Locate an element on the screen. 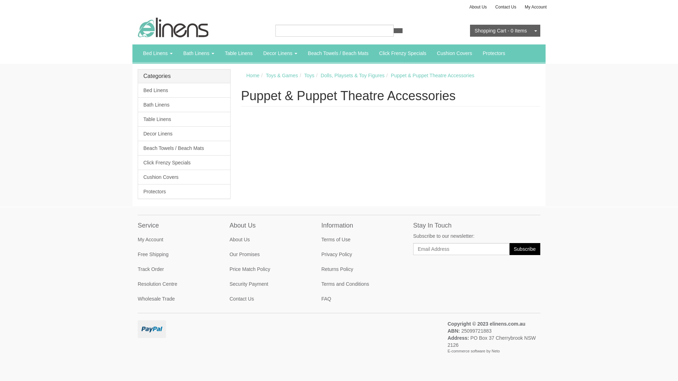 This screenshot has width=678, height=381. My Account is located at coordinates (536, 7).